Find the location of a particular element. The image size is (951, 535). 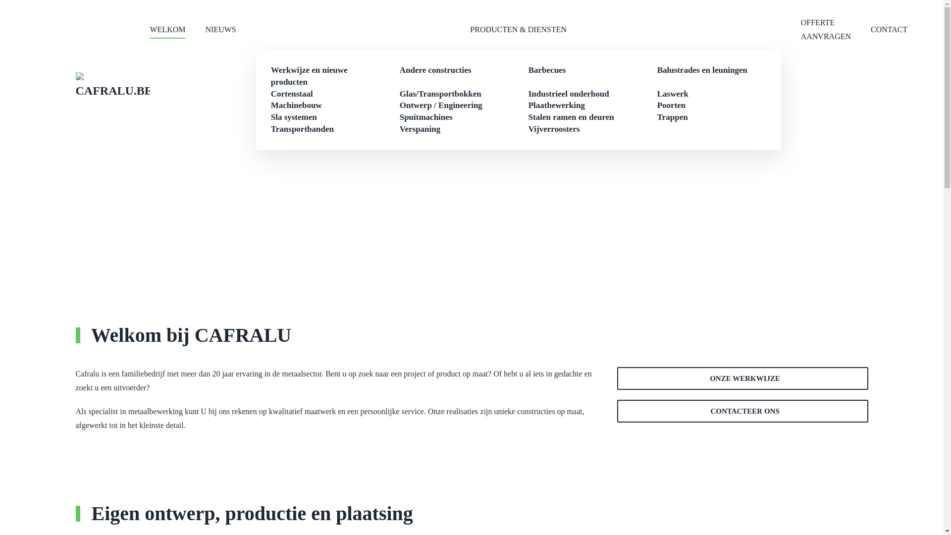

Plaatbewerking is located at coordinates (557, 105).